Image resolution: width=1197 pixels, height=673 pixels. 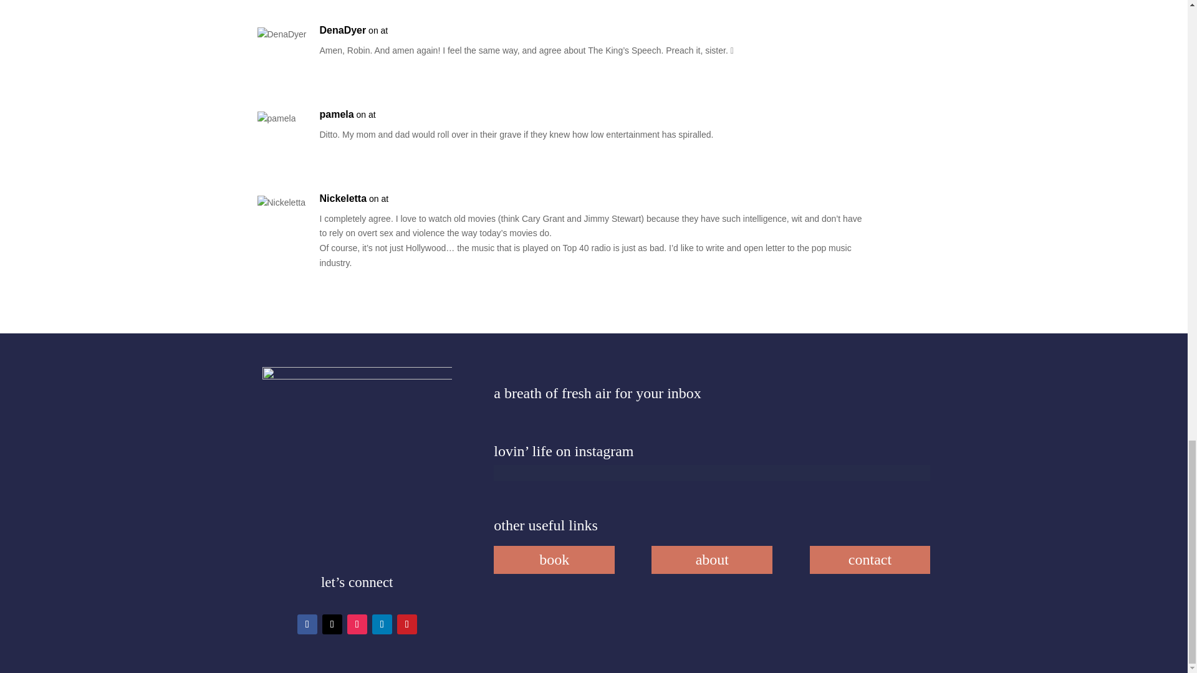 I want to click on Follow on Pinterest, so click(x=406, y=624).